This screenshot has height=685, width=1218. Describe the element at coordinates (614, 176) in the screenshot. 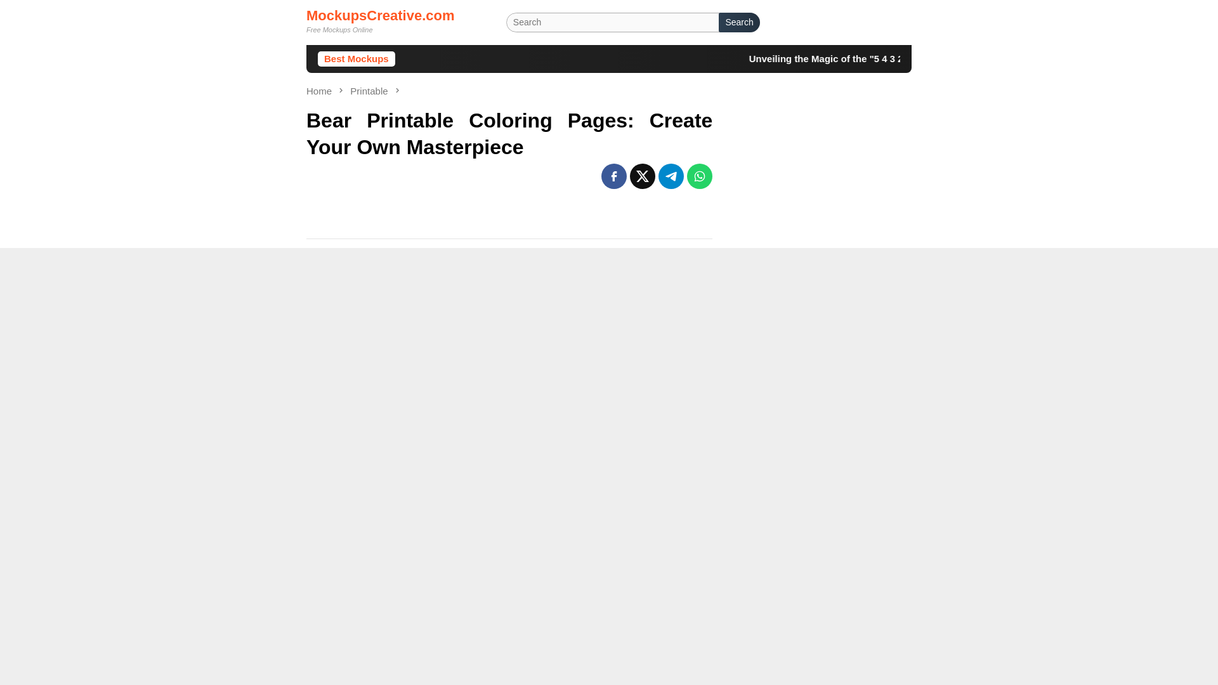

I see `Share this` at that location.